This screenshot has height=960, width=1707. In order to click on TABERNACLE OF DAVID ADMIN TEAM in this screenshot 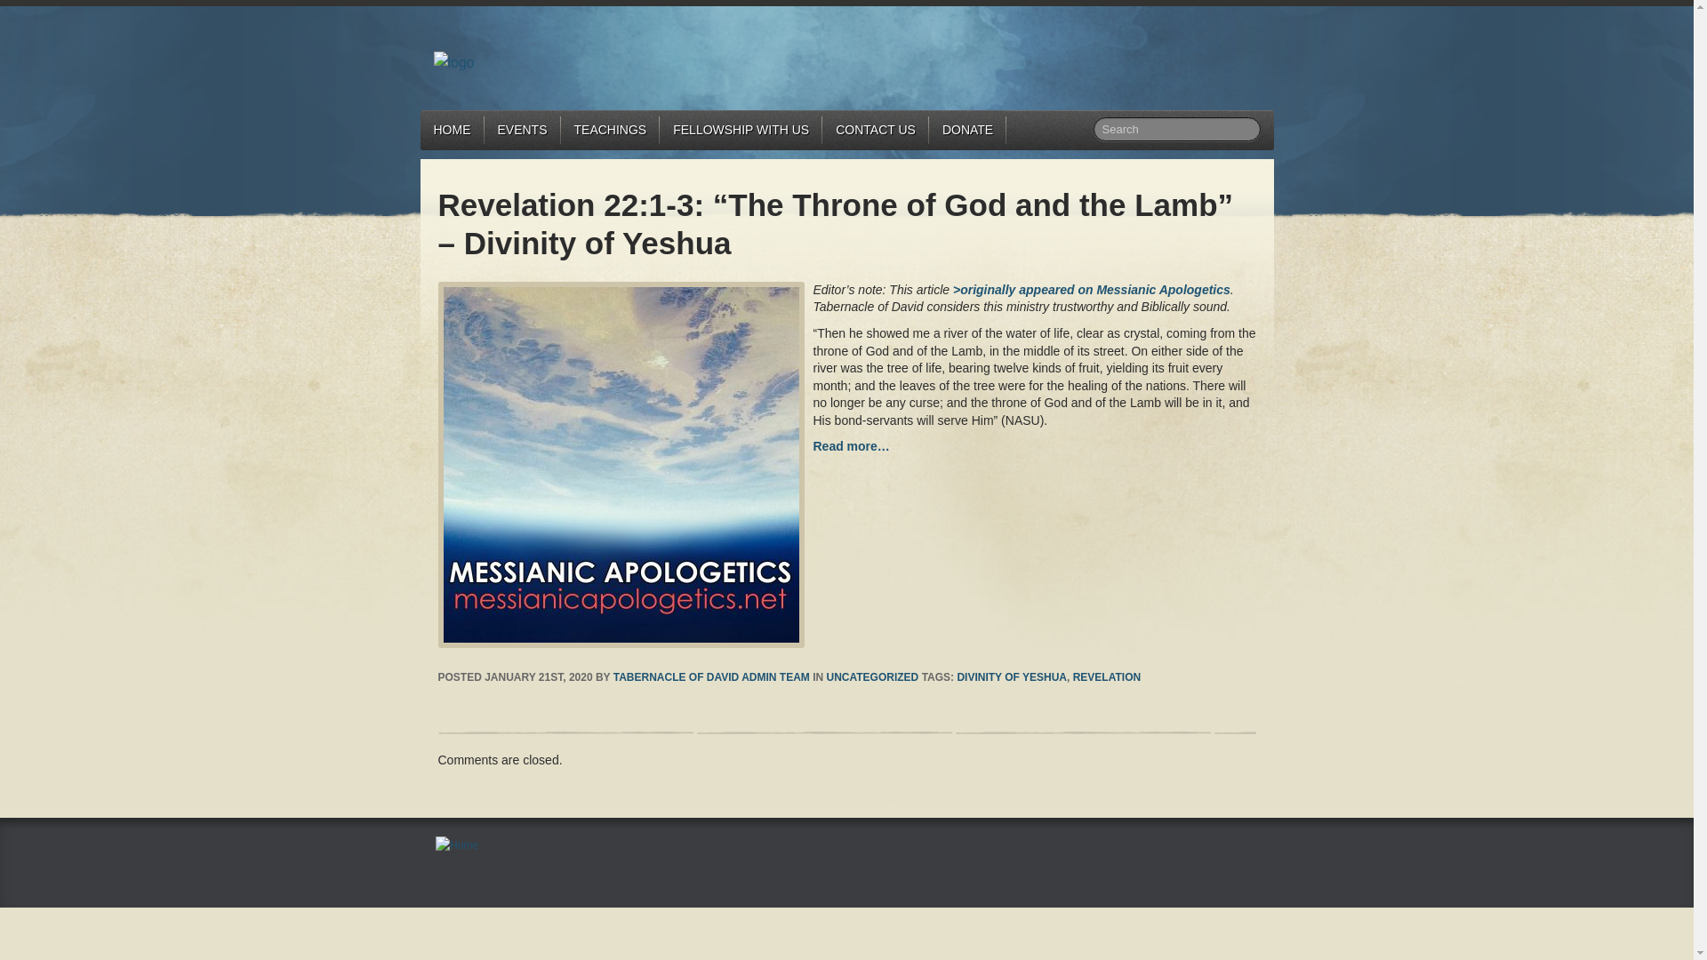, I will do `click(711, 676)`.